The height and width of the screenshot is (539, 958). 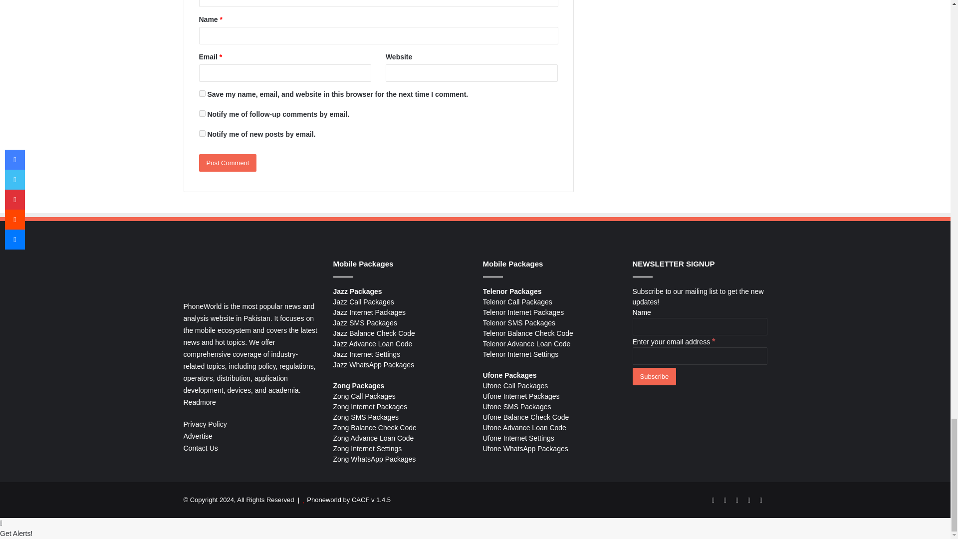 What do you see at coordinates (654, 376) in the screenshot?
I see `Subscribe` at bounding box center [654, 376].